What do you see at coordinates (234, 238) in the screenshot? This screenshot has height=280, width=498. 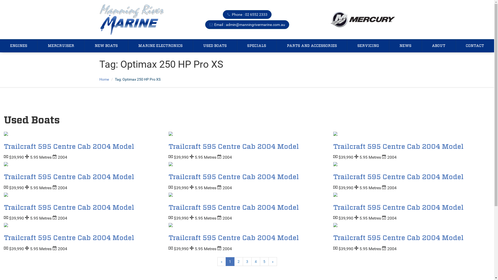 I see `Trailcraft 595 Centre Cab 2004 Model` at bounding box center [234, 238].